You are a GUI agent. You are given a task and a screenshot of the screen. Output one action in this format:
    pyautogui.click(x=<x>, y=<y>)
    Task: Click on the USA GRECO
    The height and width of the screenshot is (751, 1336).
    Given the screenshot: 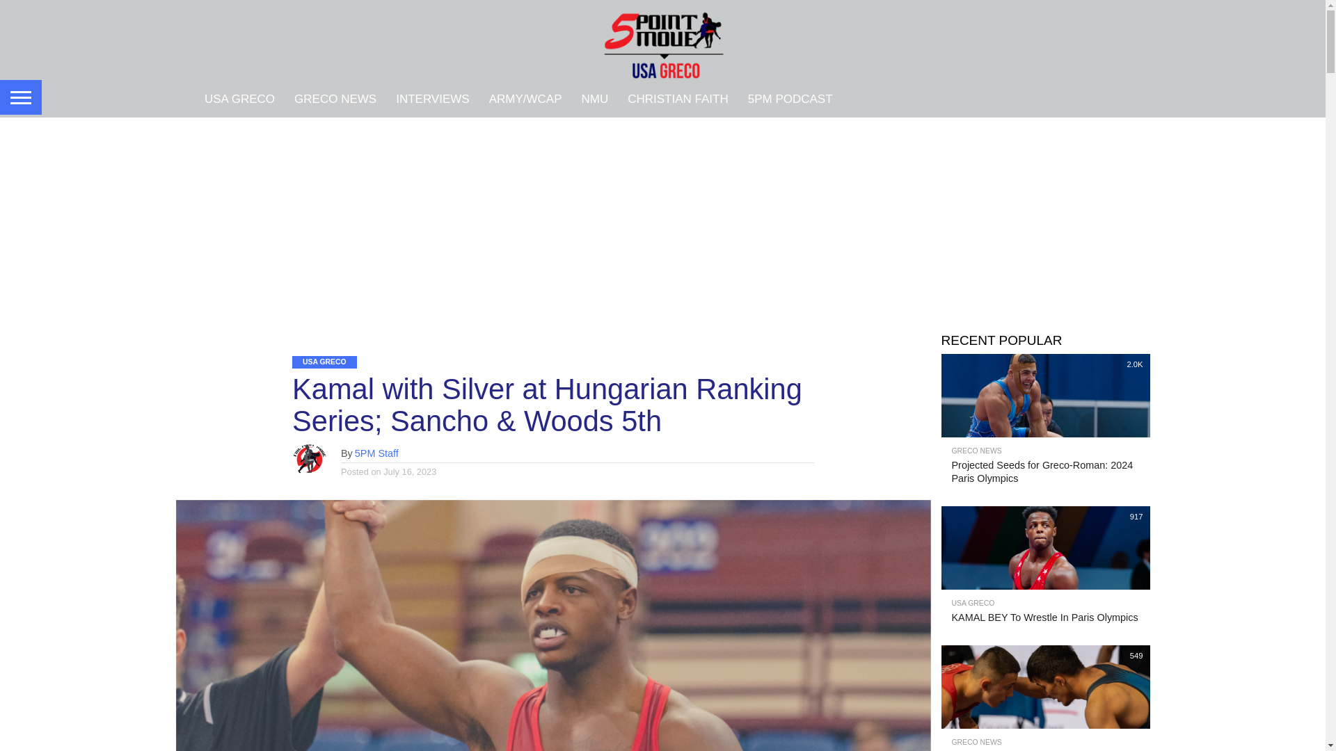 What is the action you would take?
    pyautogui.click(x=239, y=98)
    